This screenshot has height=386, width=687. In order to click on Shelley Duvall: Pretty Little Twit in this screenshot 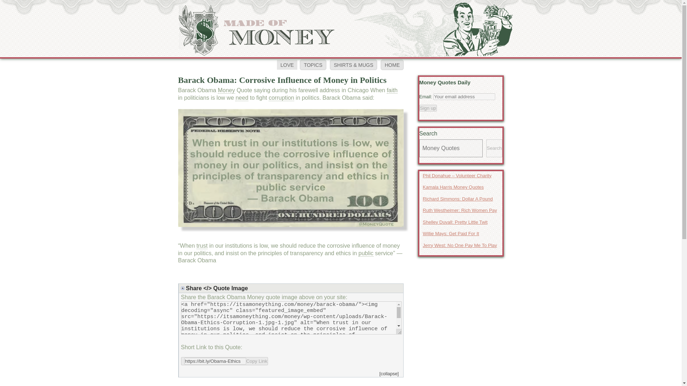, I will do `click(461, 222)`.